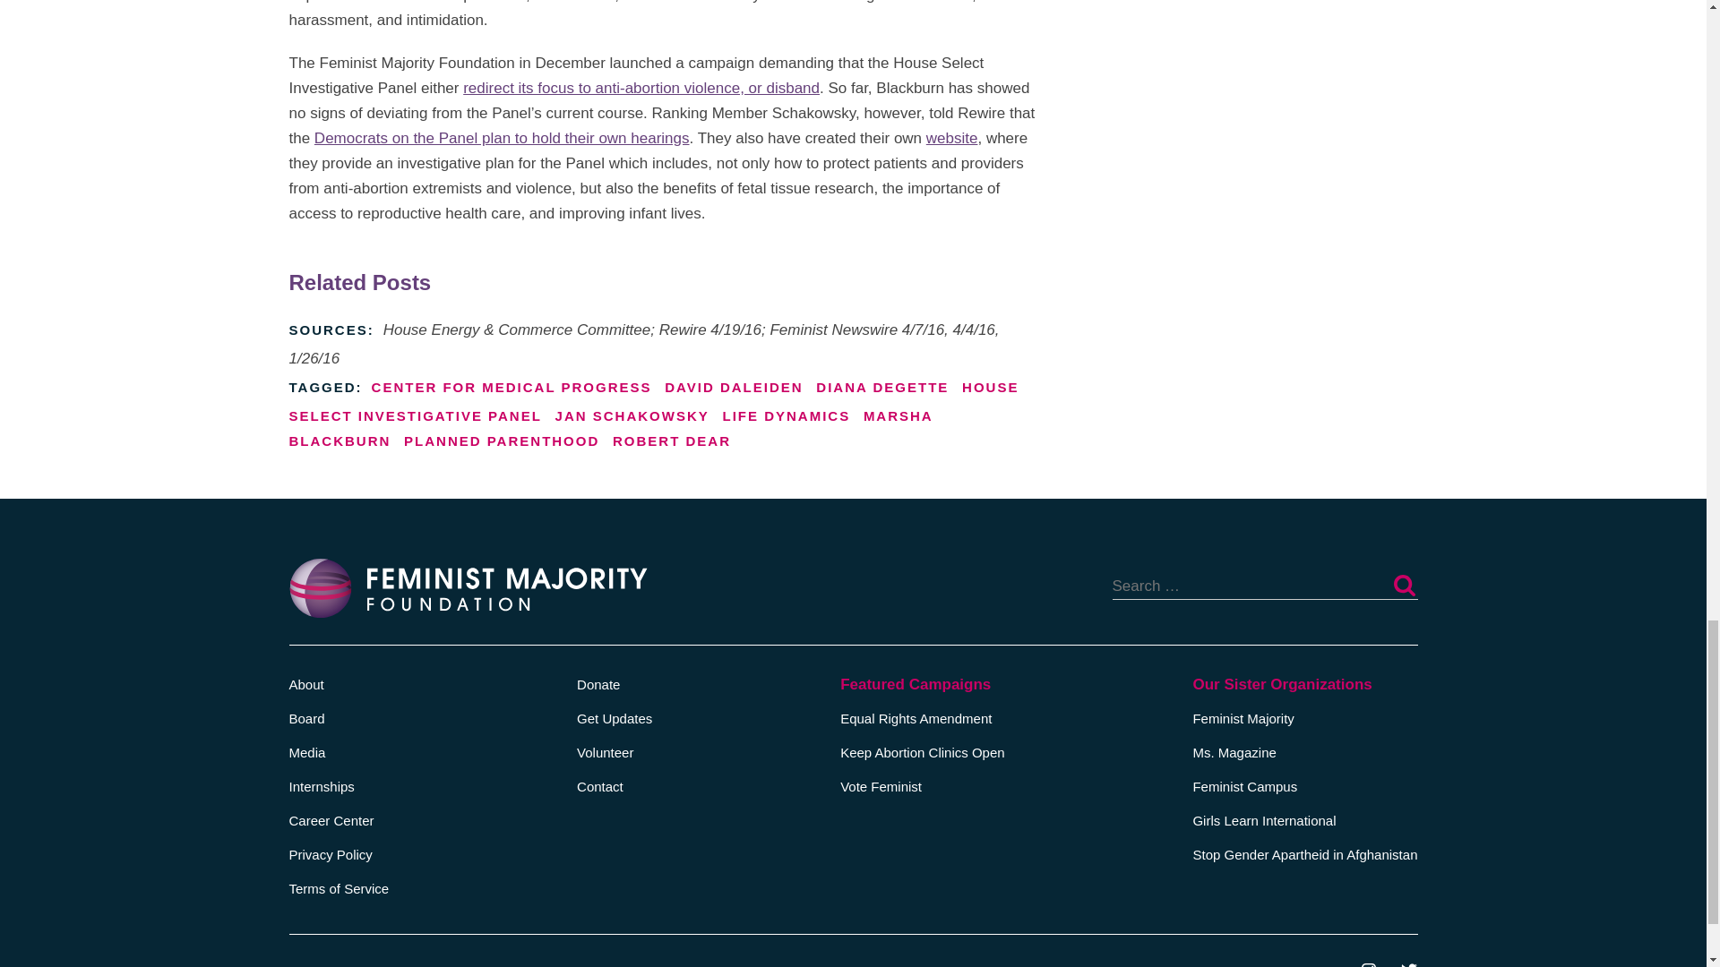 The height and width of the screenshot is (967, 1720). I want to click on website, so click(952, 138).